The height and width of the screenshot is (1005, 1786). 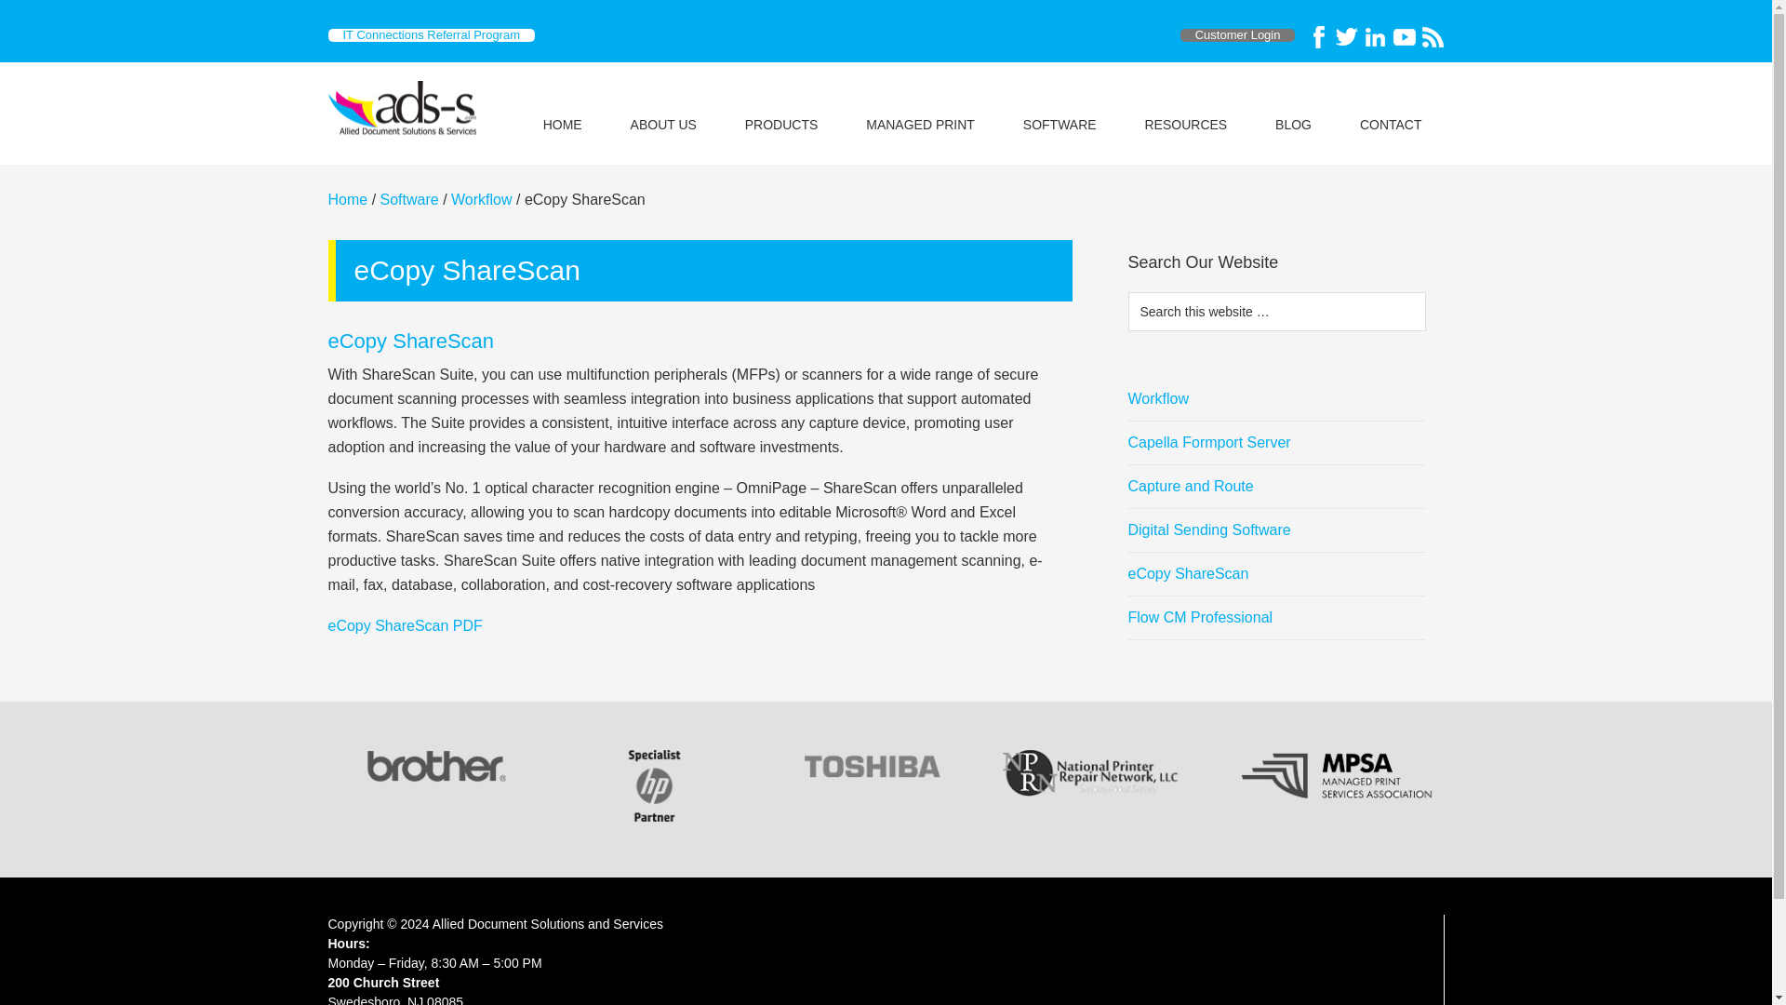 What do you see at coordinates (1238, 34) in the screenshot?
I see `Customer Login` at bounding box center [1238, 34].